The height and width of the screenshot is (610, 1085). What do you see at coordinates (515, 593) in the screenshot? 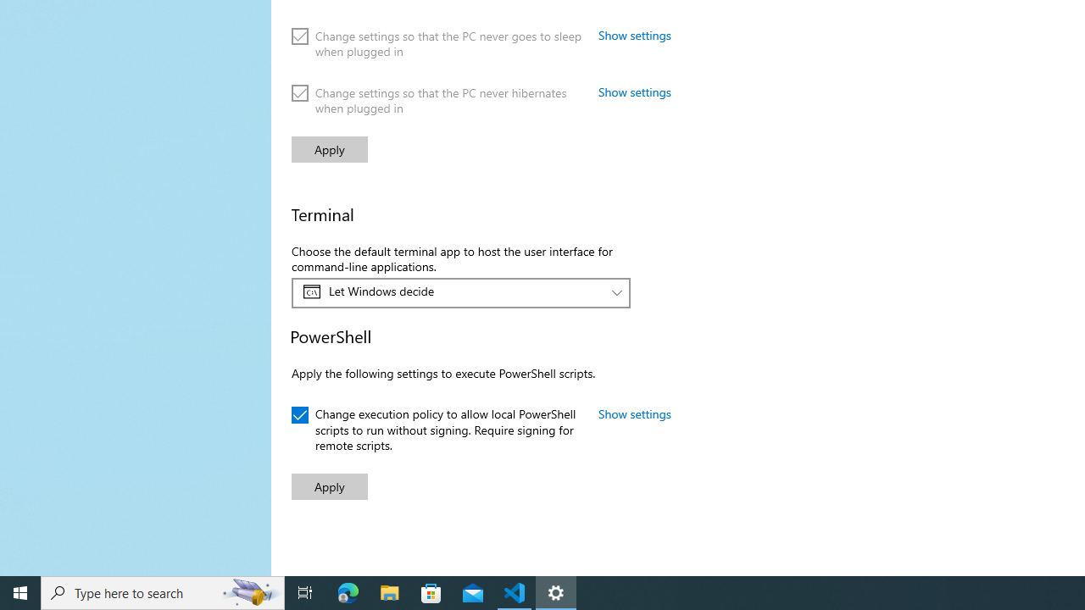
I see `Visual Studio Code - 1 running window` at bounding box center [515, 593].